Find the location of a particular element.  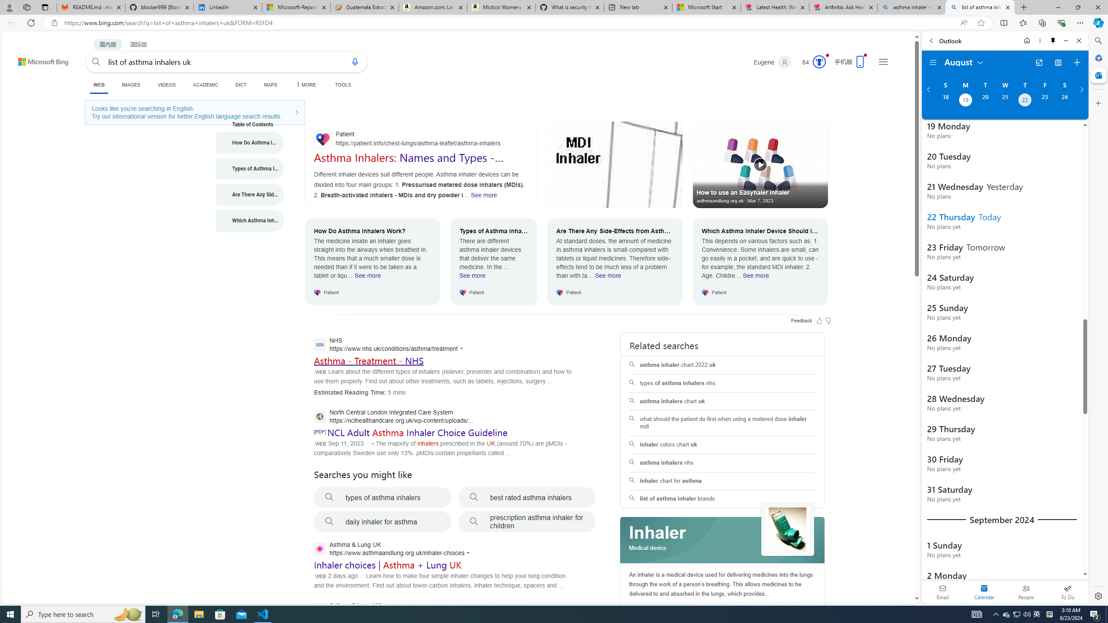

To Do is located at coordinates (1067, 592).